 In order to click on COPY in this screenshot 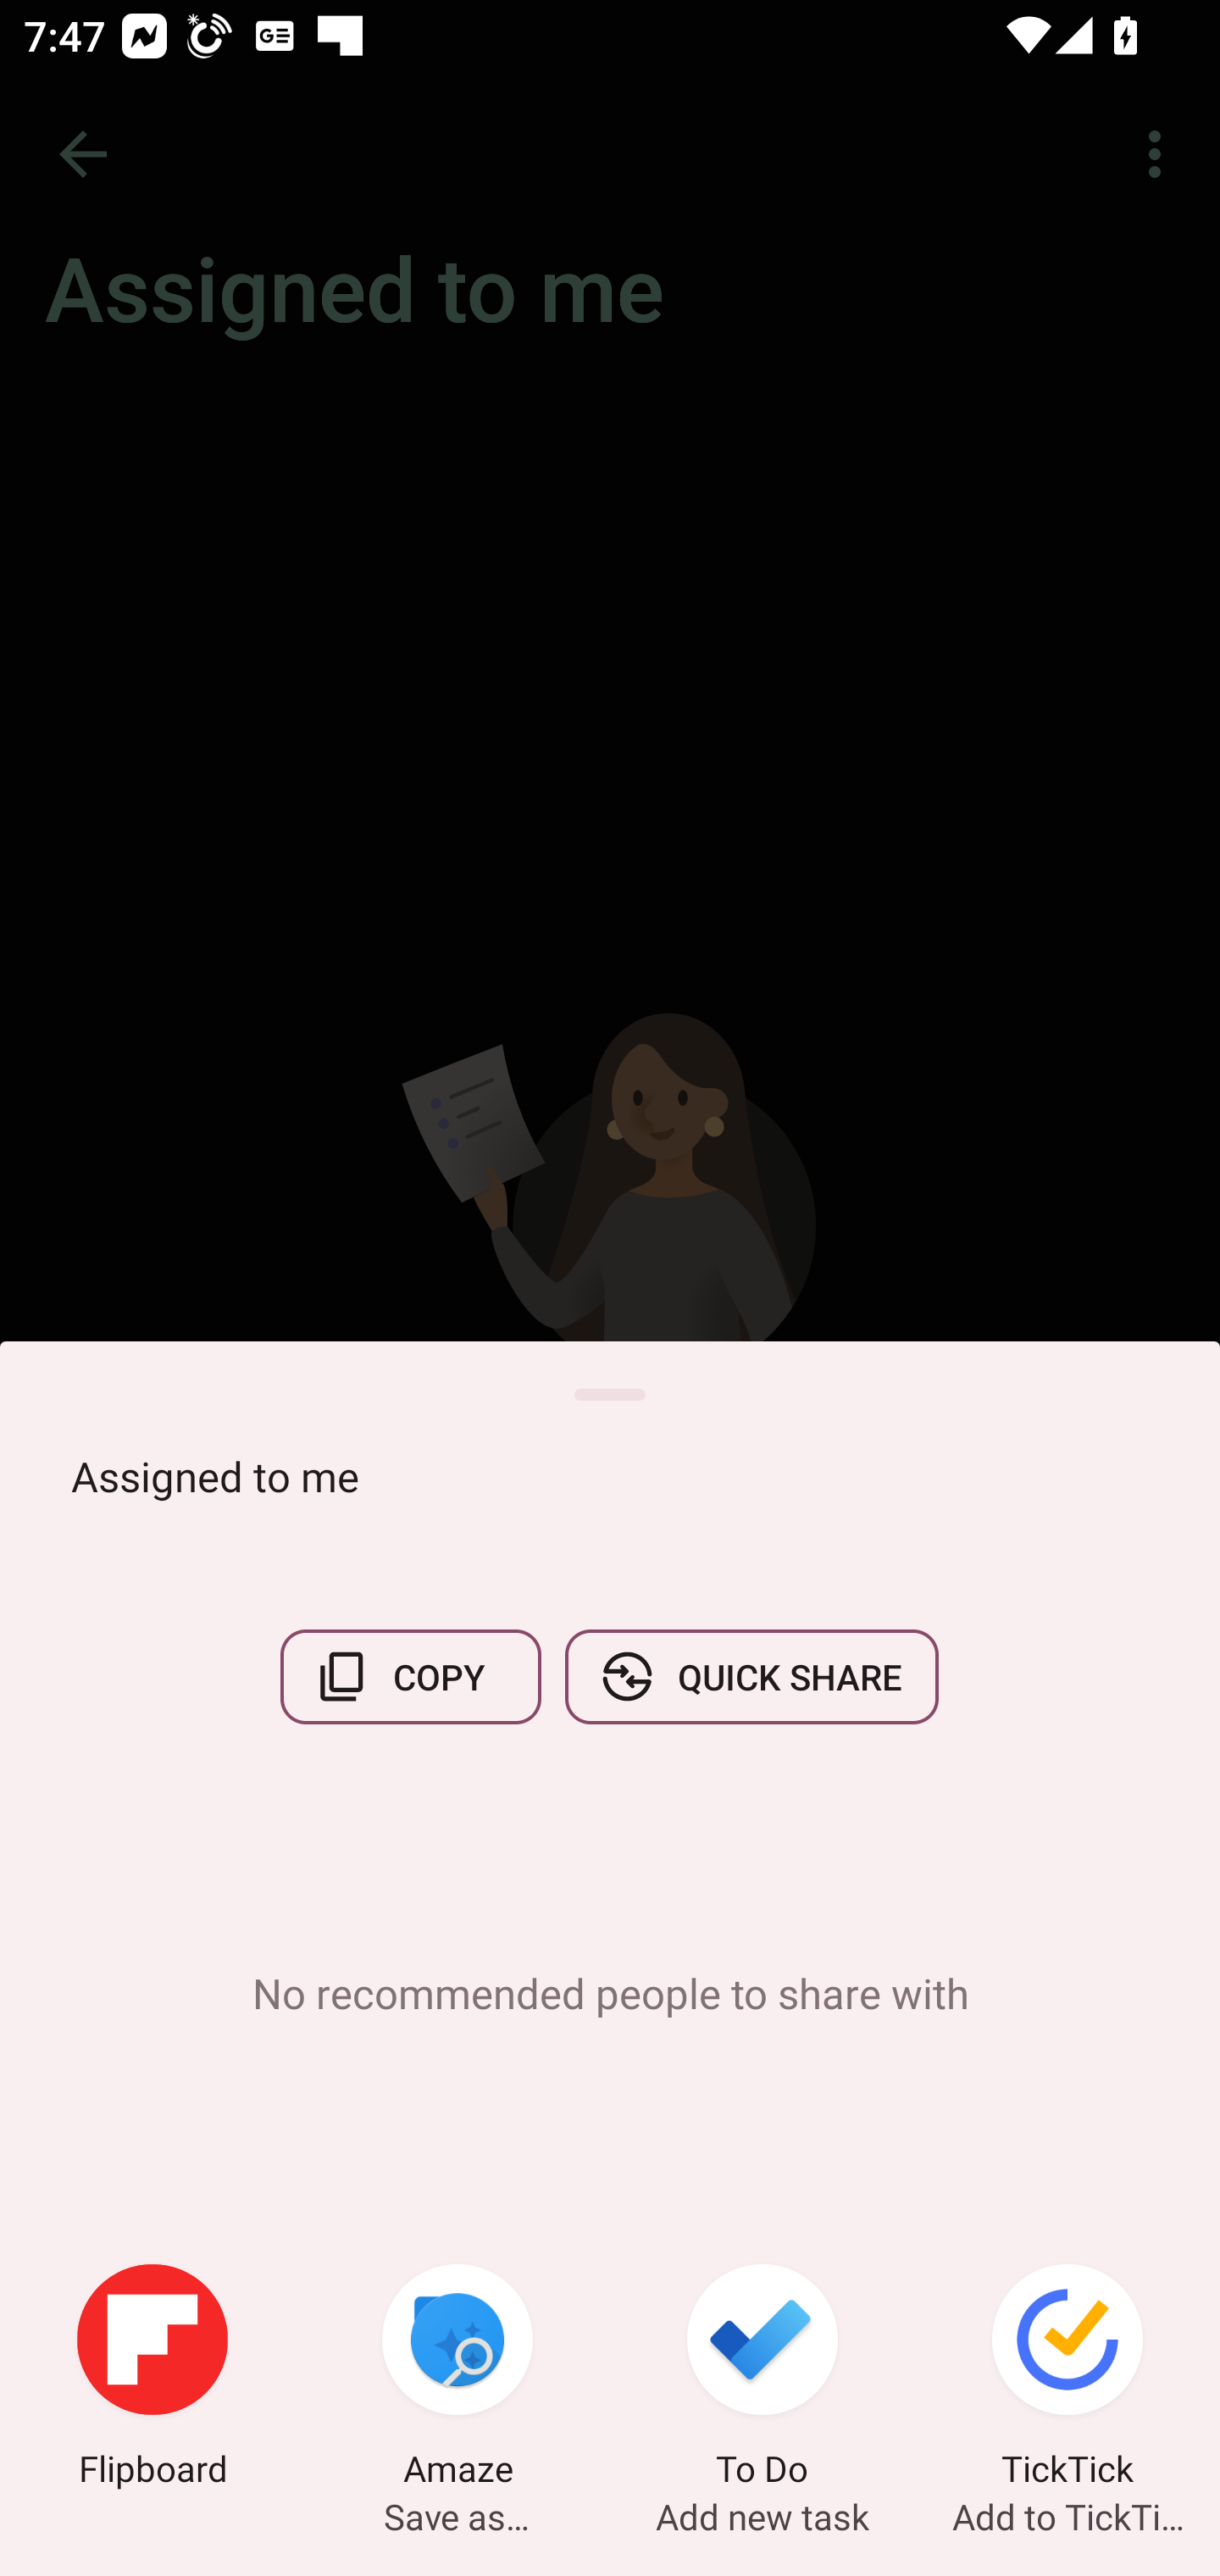, I will do `click(411, 1676)`.